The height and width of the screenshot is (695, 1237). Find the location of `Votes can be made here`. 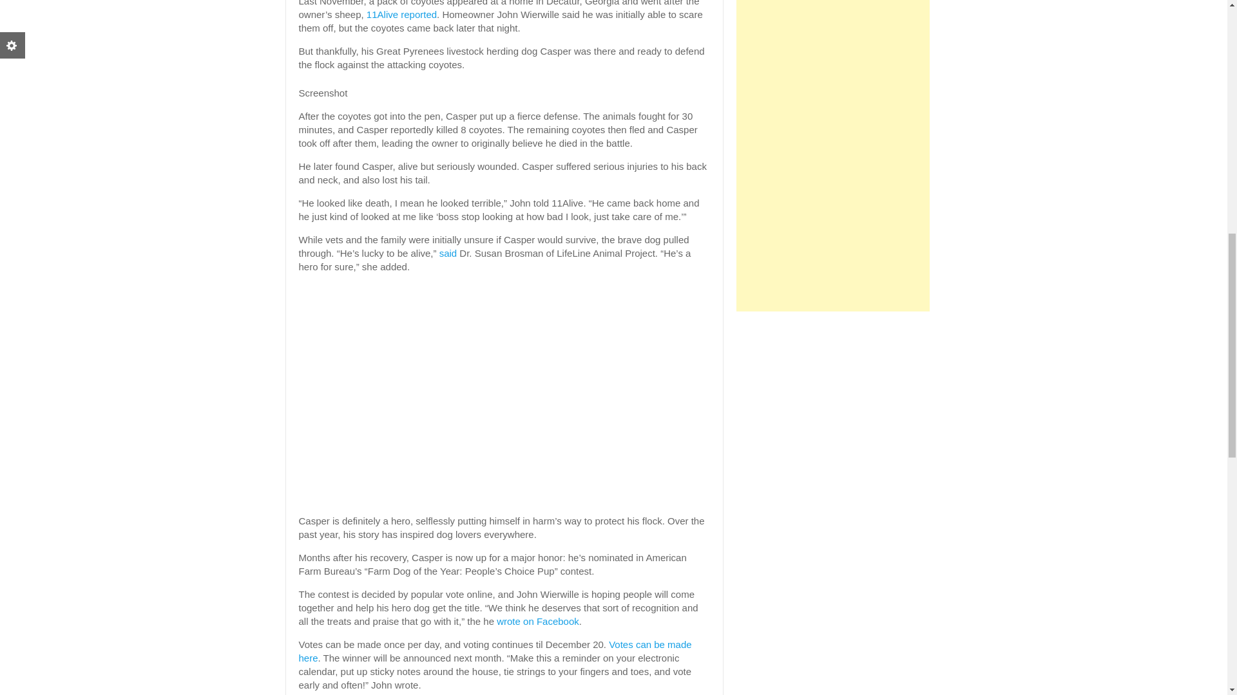

Votes can be made here is located at coordinates (495, 651).